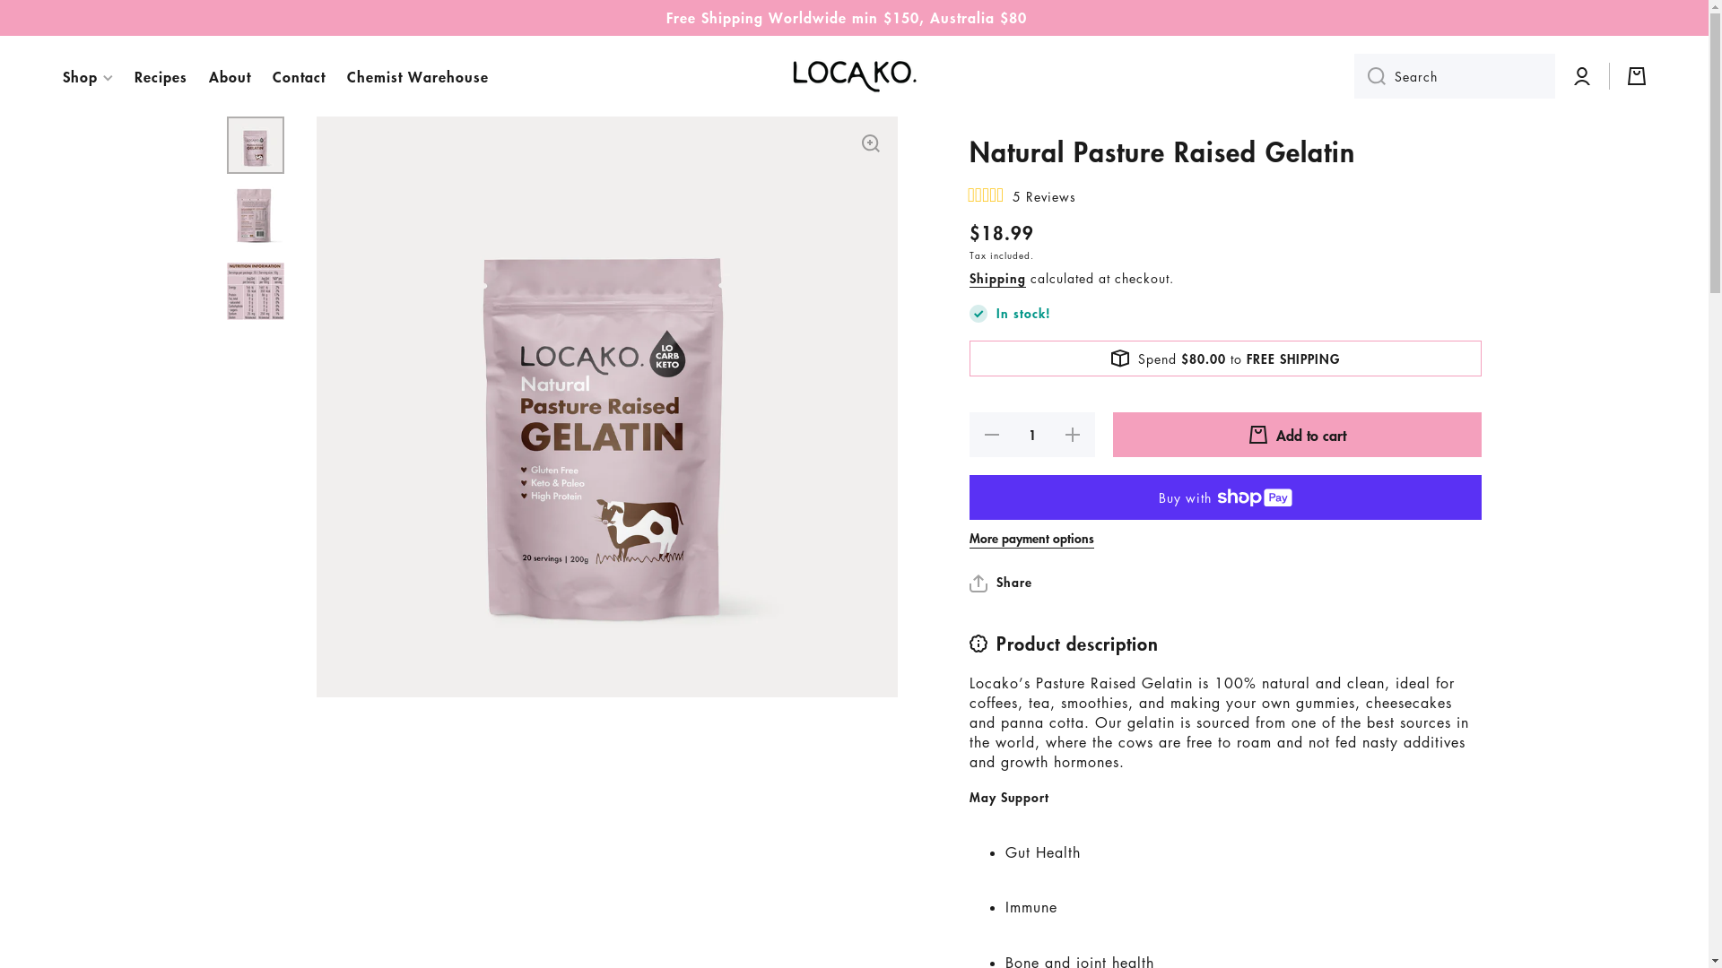 The width and height of the screenshot is (1722, 968). Describe the element at coordinates (1298, 435) in the screenshot. I see `Add to cart` at that location.